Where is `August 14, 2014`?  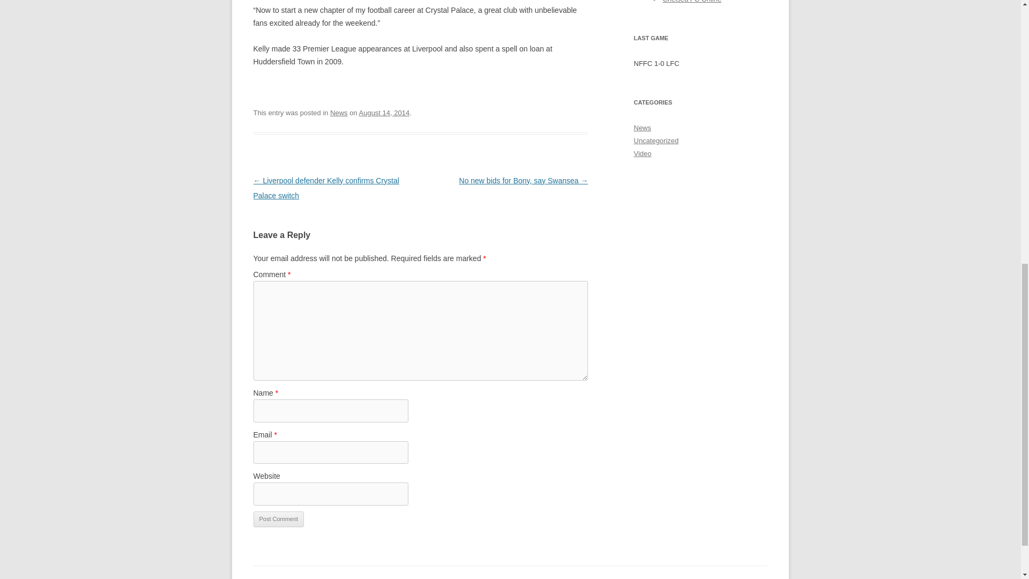
August 14, 2014 is located at coordinates (384, 113).